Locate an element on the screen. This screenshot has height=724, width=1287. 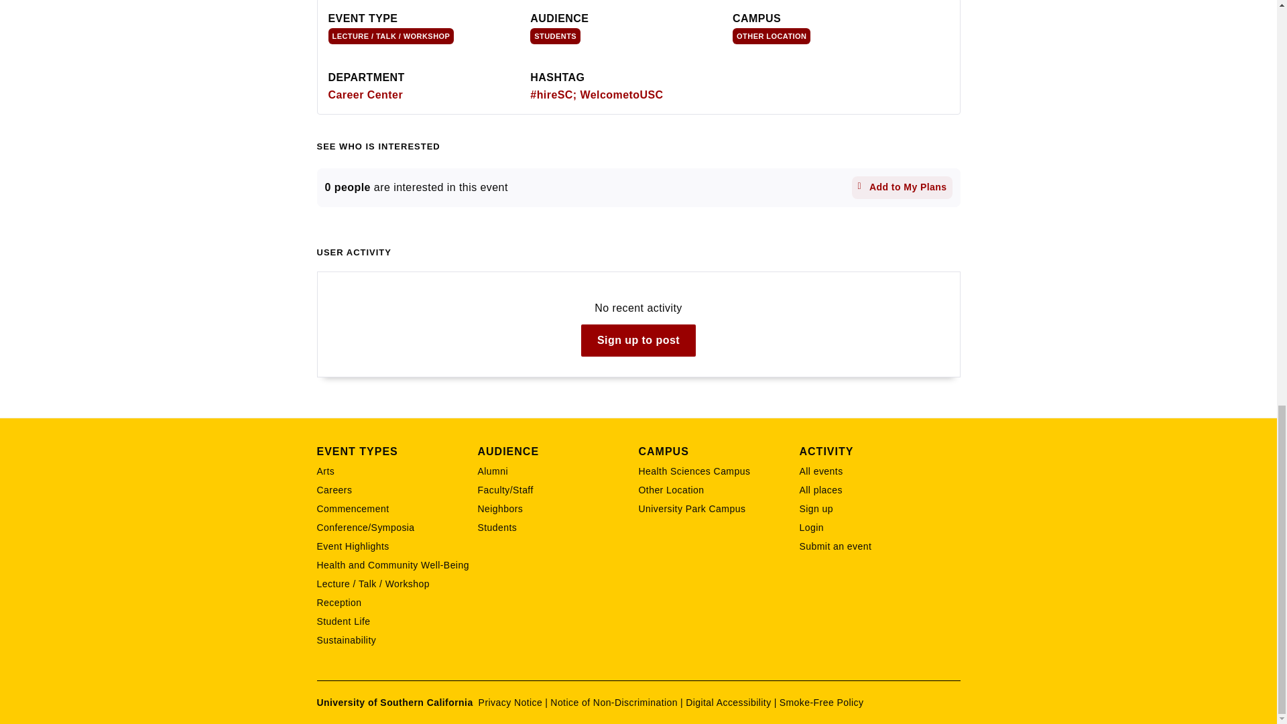
Arts is located at coordinates (397, 471).